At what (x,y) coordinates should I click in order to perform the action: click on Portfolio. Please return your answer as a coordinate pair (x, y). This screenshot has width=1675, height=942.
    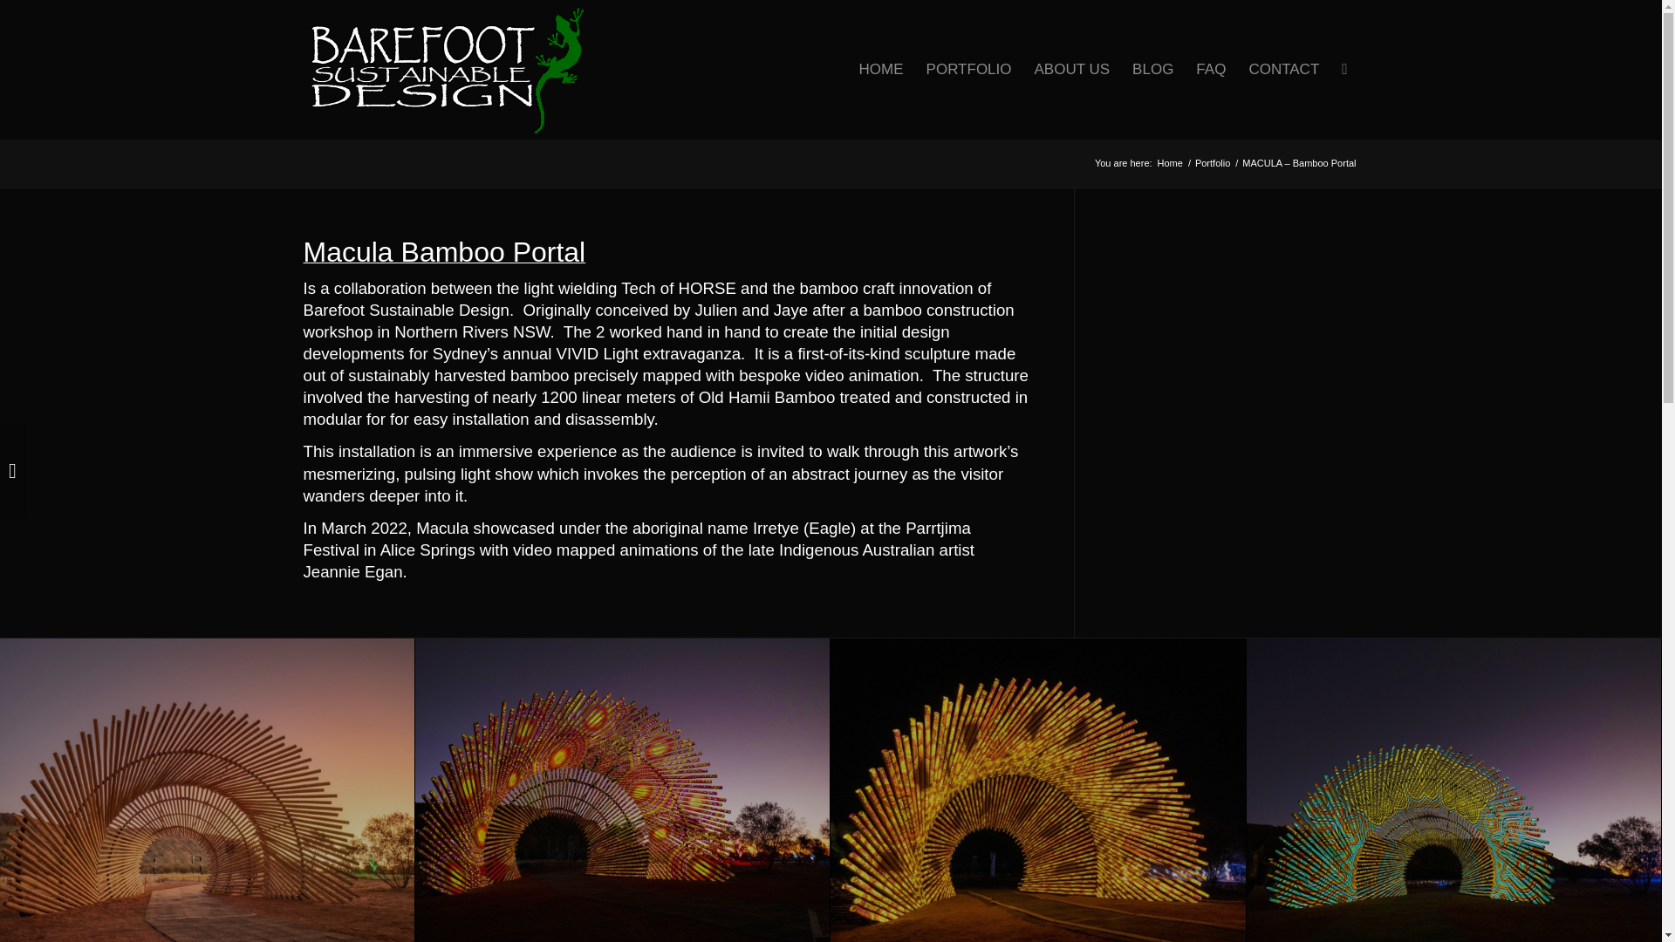
    Looking at the image, I should click on (1213, 164).